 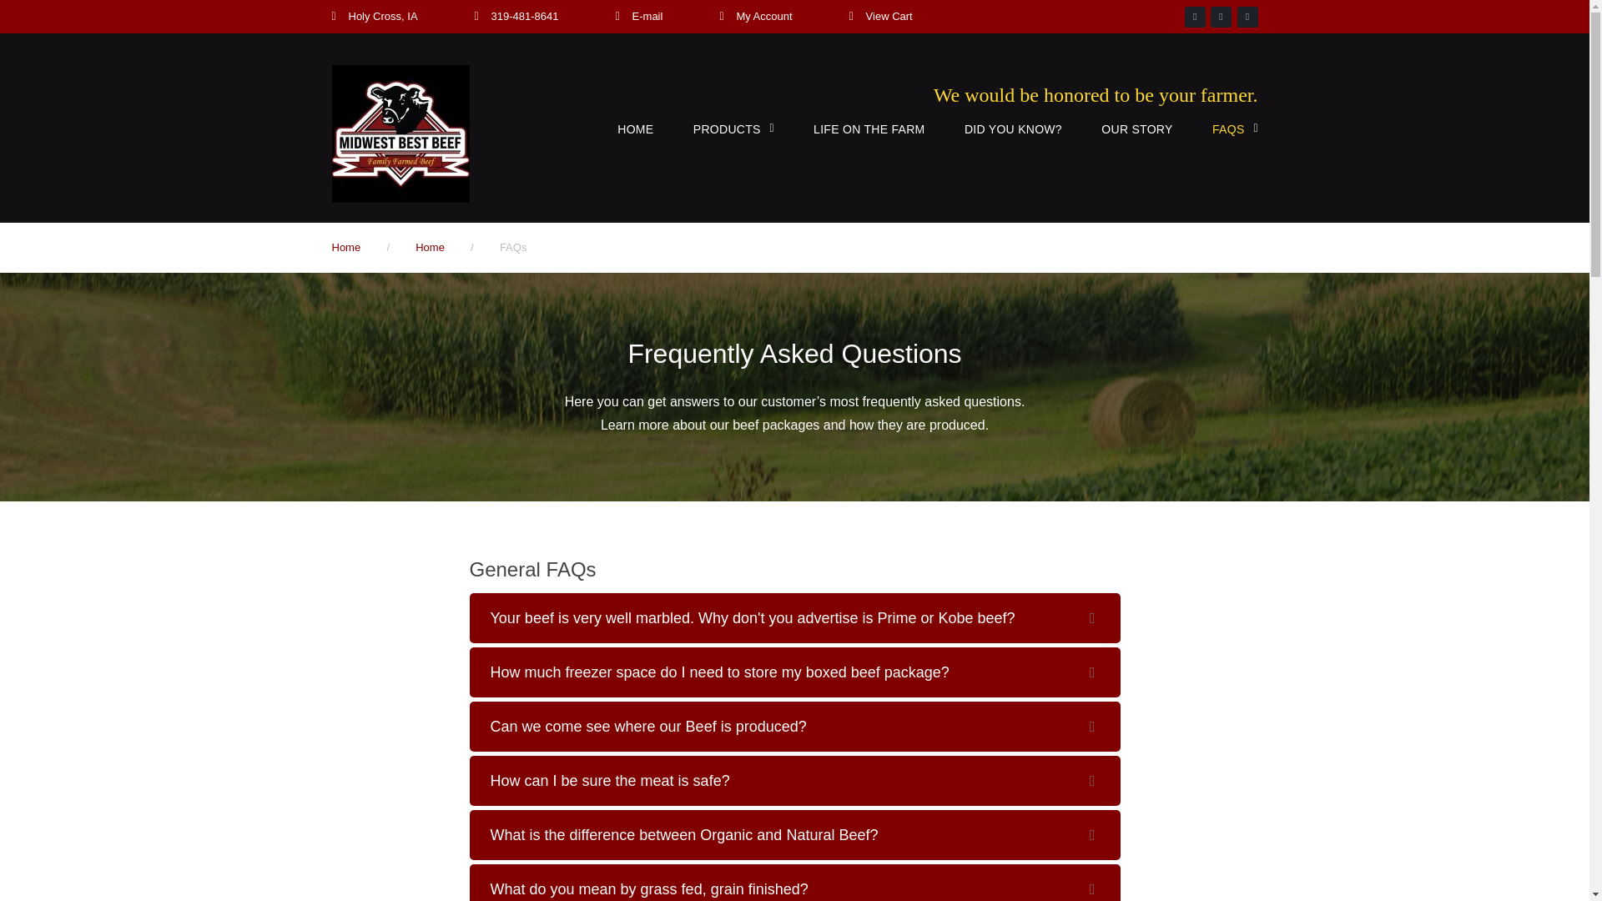 What do you see at coordinates (526, 16) in the screenshot?
I see `319-481-8641` at bounding box center [526, 16].